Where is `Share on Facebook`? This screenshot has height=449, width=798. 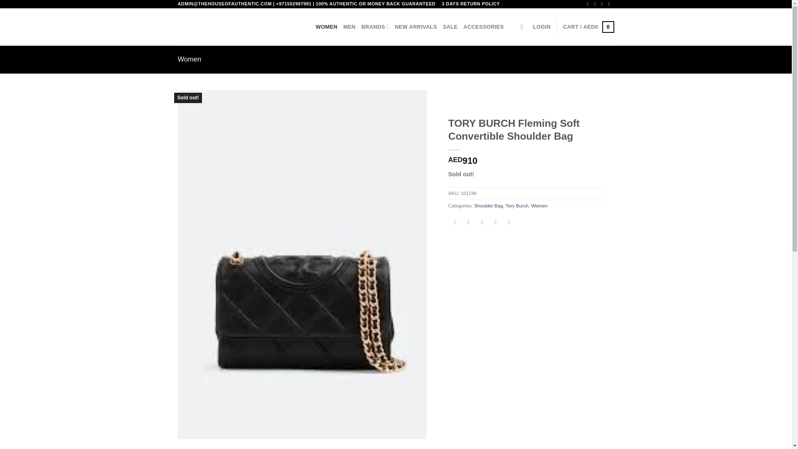 Share on Facebook is located at coordinates (455, 222).